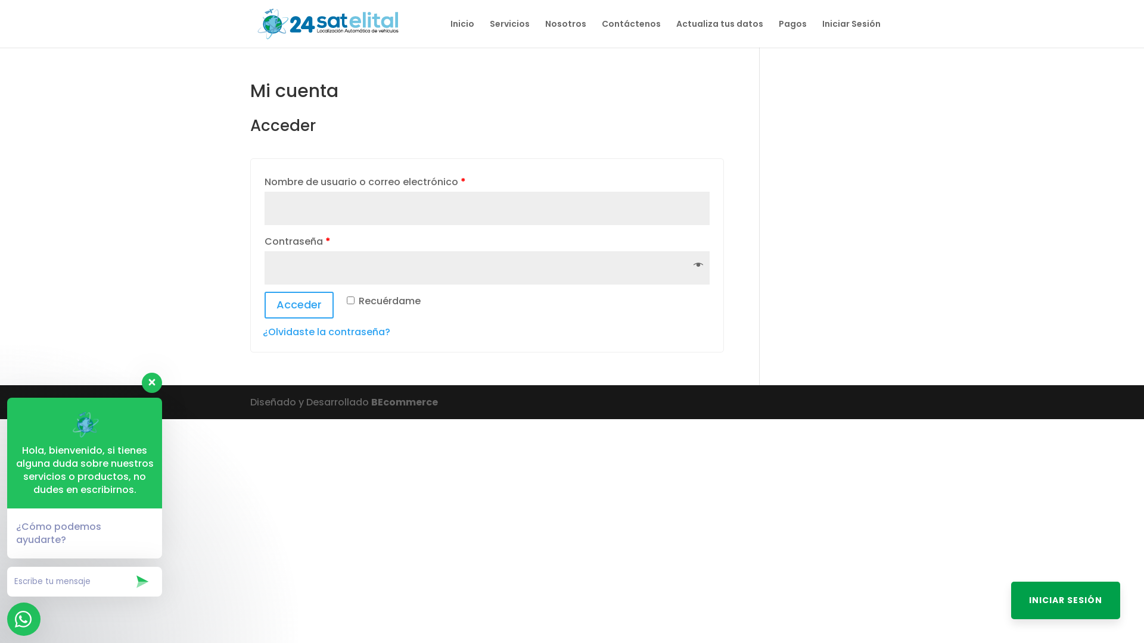  Describe the element at coordinates (405, 402) in the screenshot. I see `BEcommerce` at that location.